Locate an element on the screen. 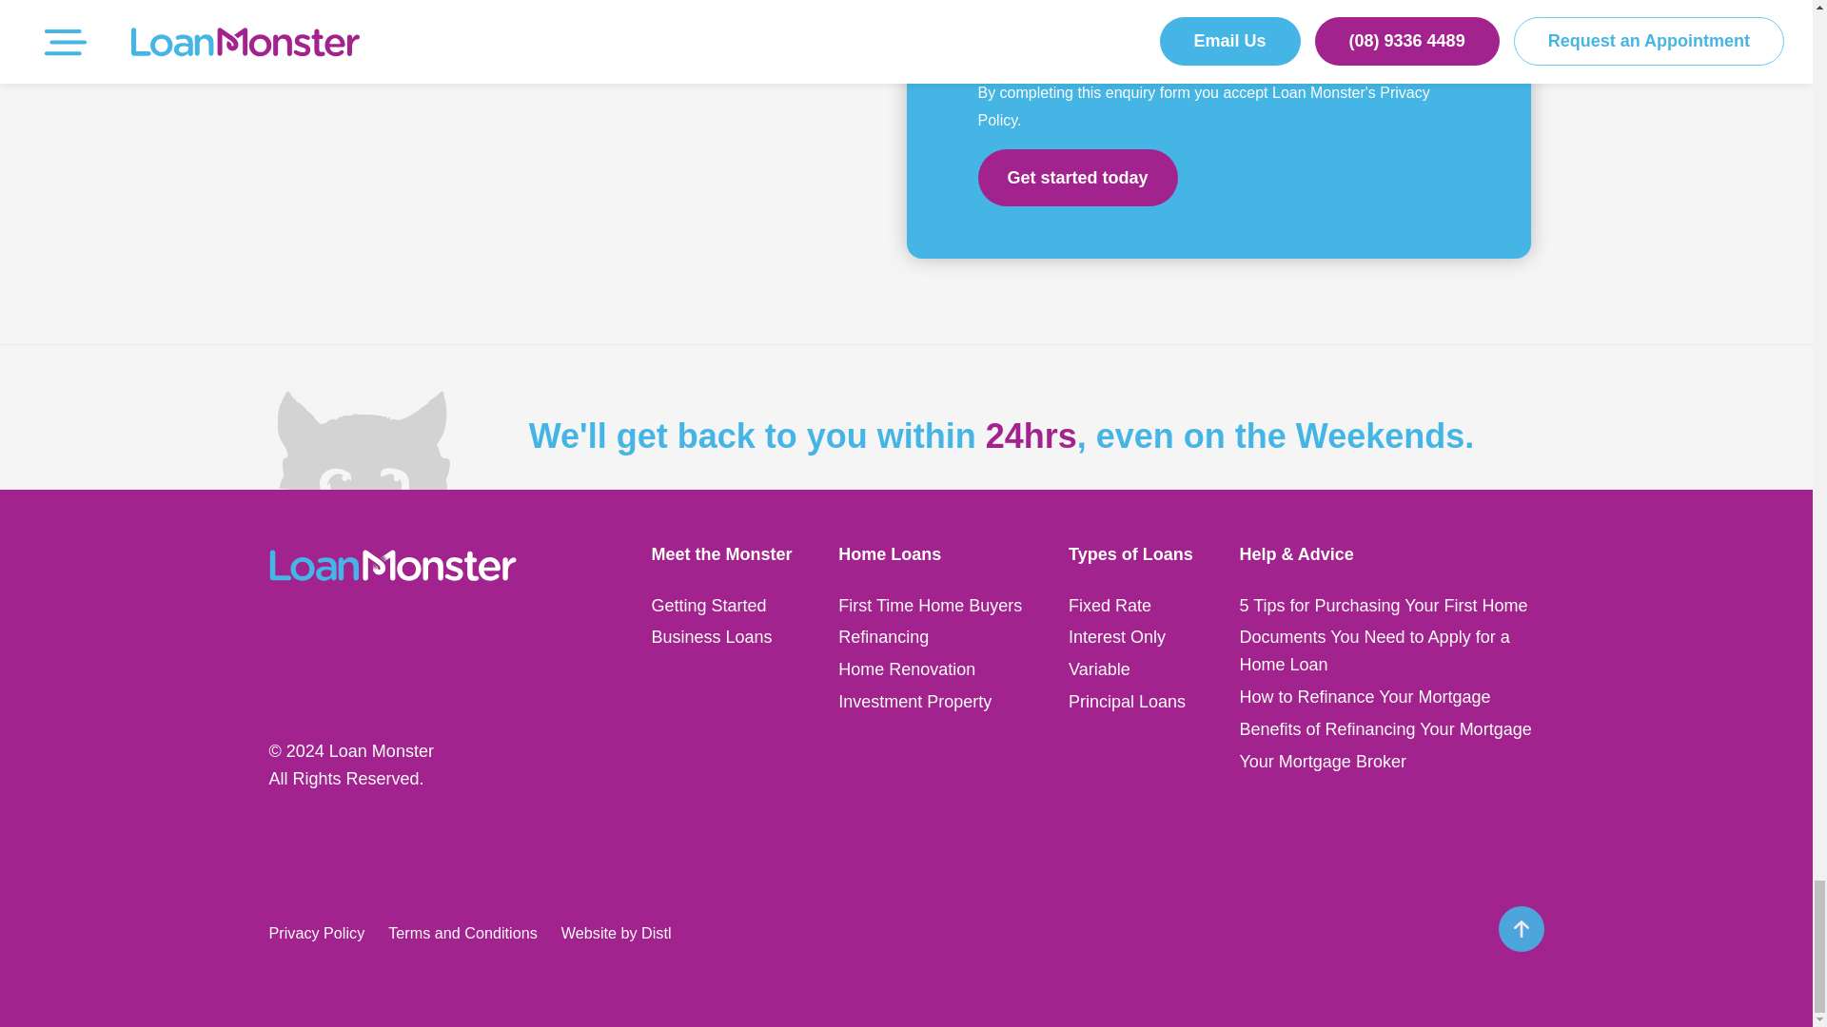 The width and height of the screenshot is (1827, 1027). Getting Started is located at coordinates (708, 605).